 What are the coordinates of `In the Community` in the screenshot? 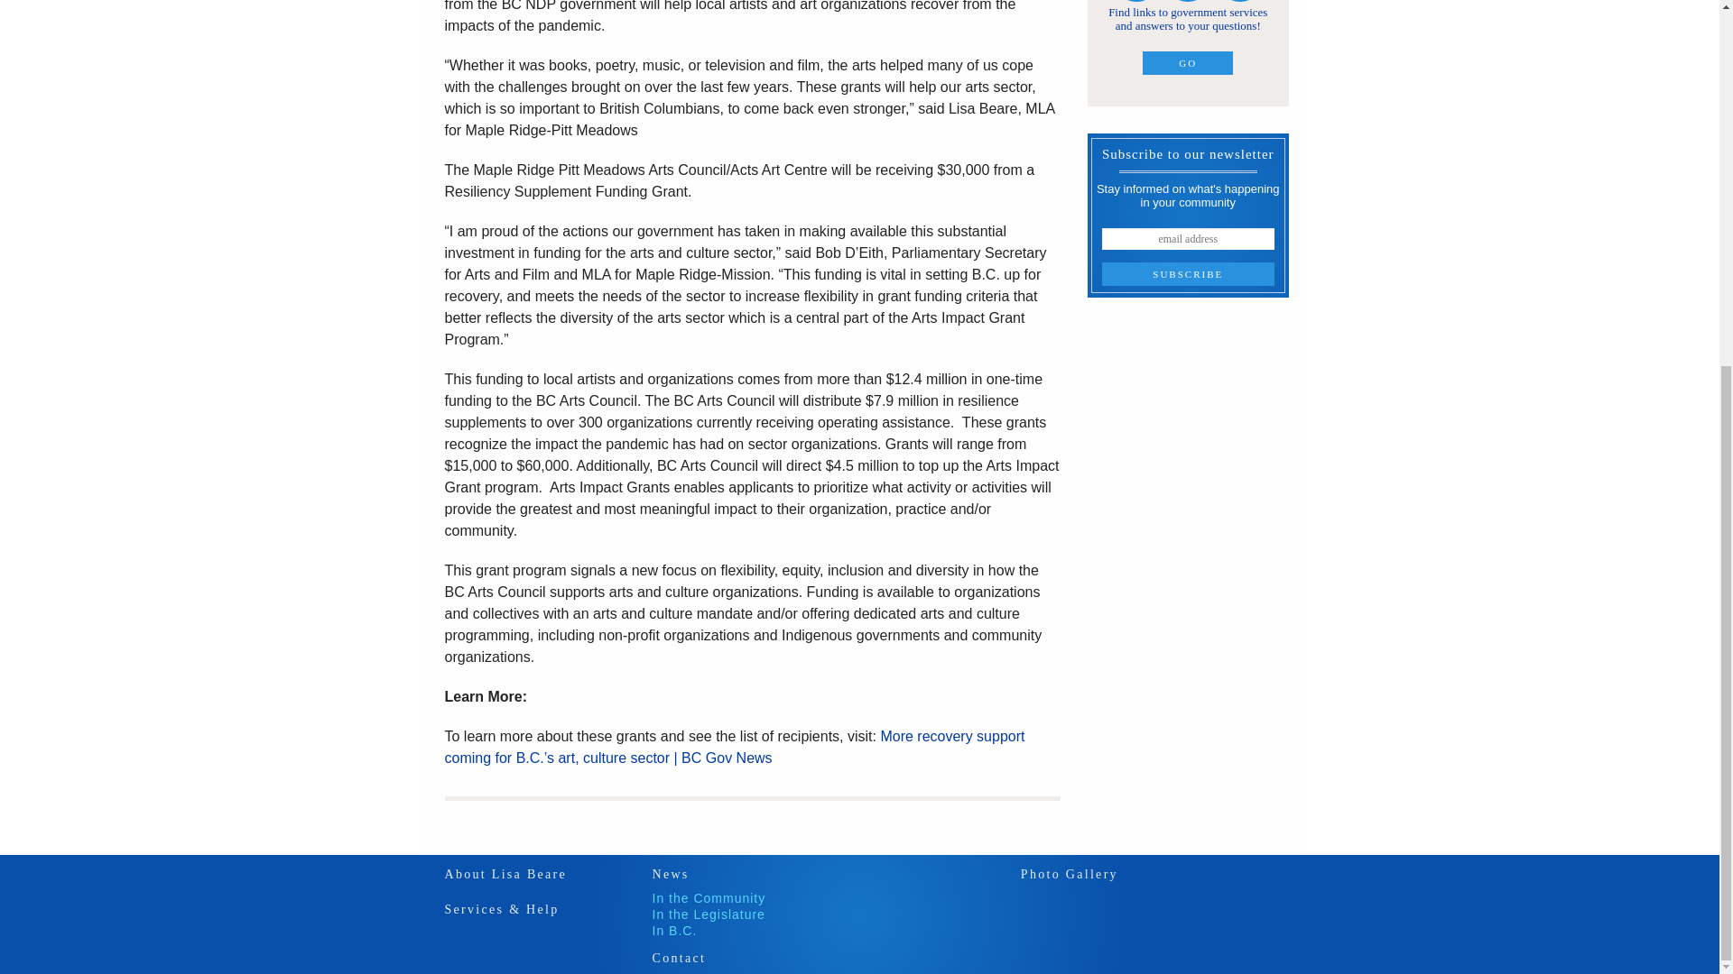 It's located at (708, 898).